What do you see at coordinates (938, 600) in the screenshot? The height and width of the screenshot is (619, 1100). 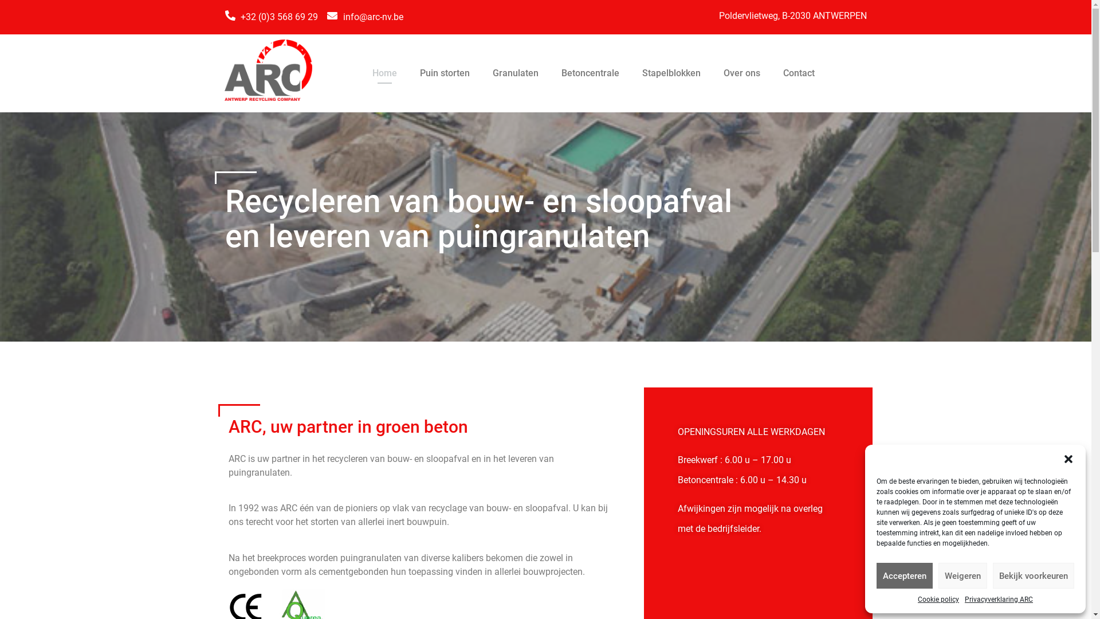 I see `Cookie policy` at bounding box center [938, 600].